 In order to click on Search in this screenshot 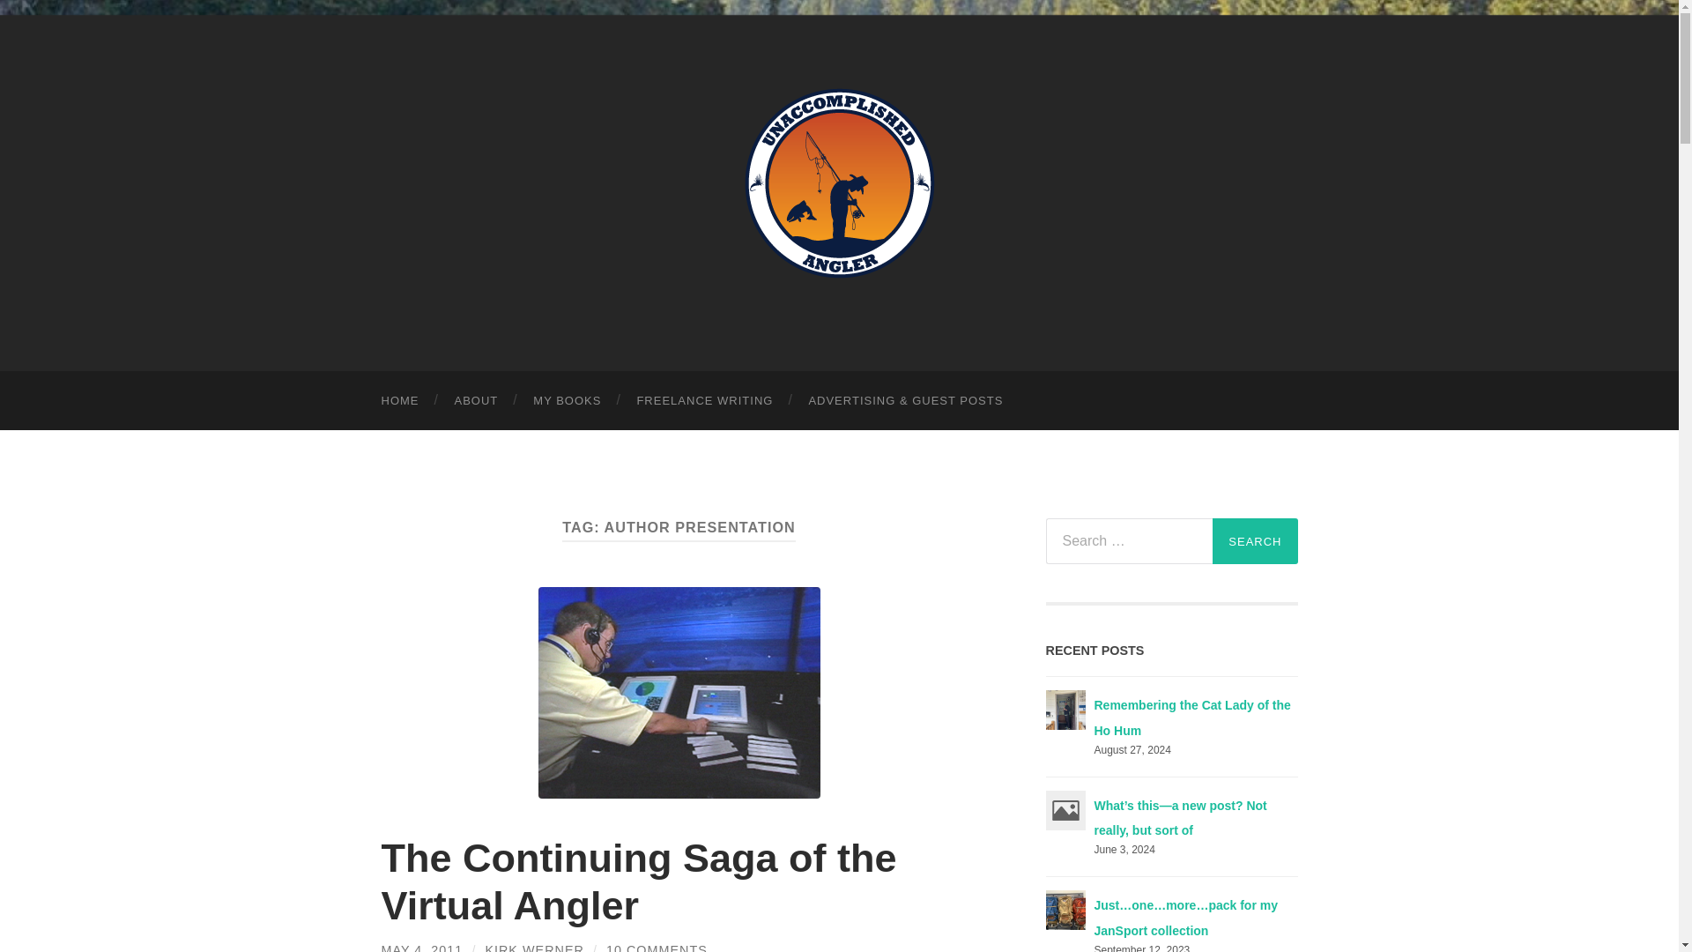, I will do `click(1255, 541)`.